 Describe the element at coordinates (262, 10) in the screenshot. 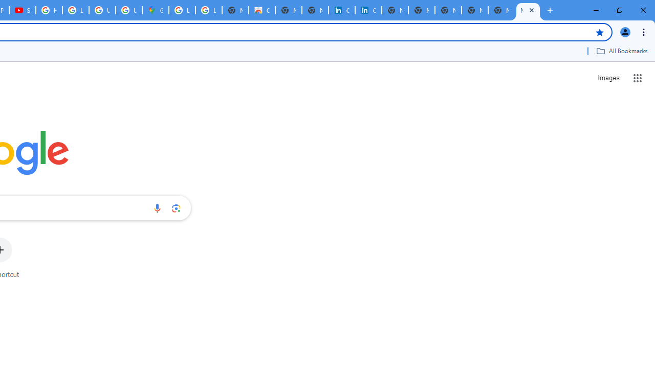

I see `Chrome Web Store` at that location.